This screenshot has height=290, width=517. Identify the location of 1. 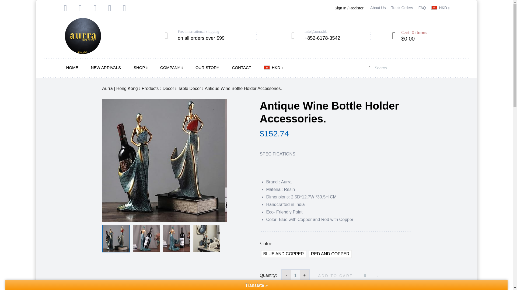
(295, 275).